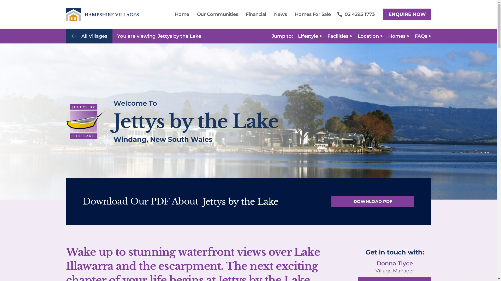 The image size is (501, 281). What do you see at coordinates (407, 14) in the screenshot?
I see `ENQUIRE NOW` at bounding box center [407, 14].